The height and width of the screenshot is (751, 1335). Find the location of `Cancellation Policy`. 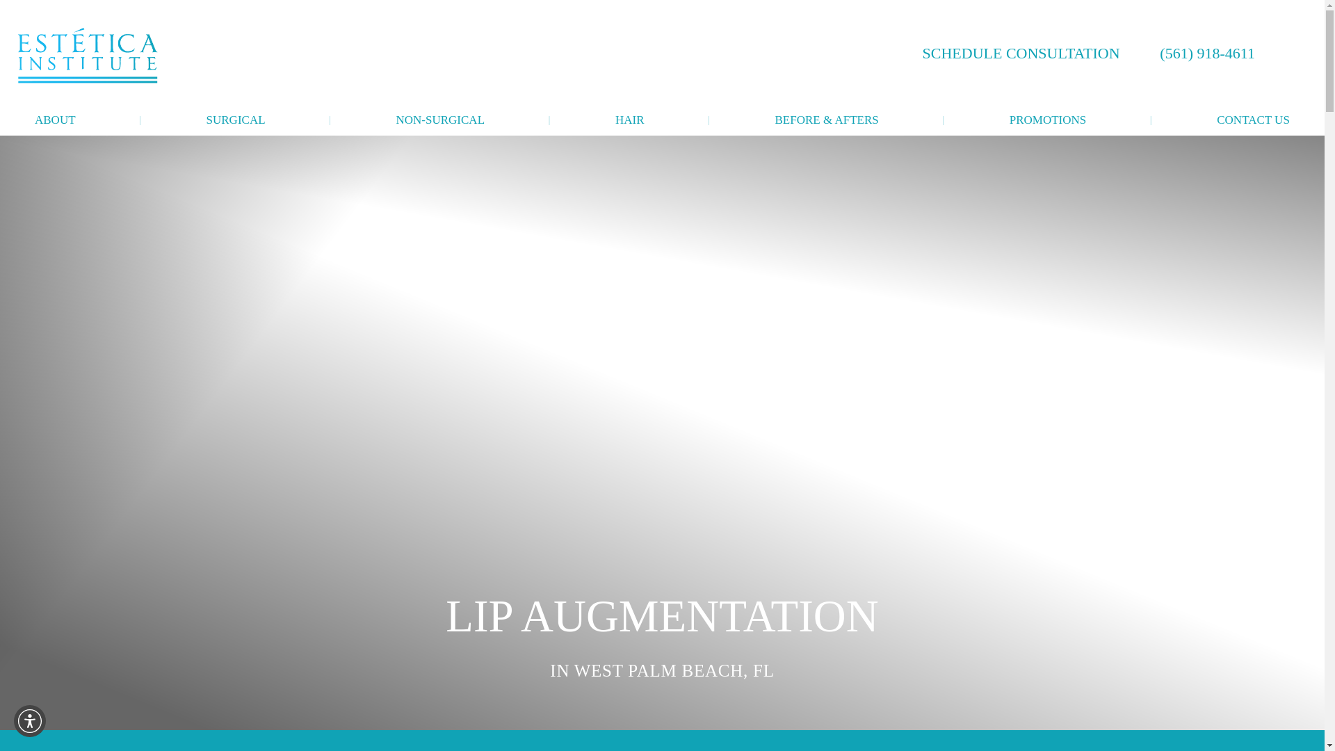

Cancellation Policy is located at coordinates (246, 266).